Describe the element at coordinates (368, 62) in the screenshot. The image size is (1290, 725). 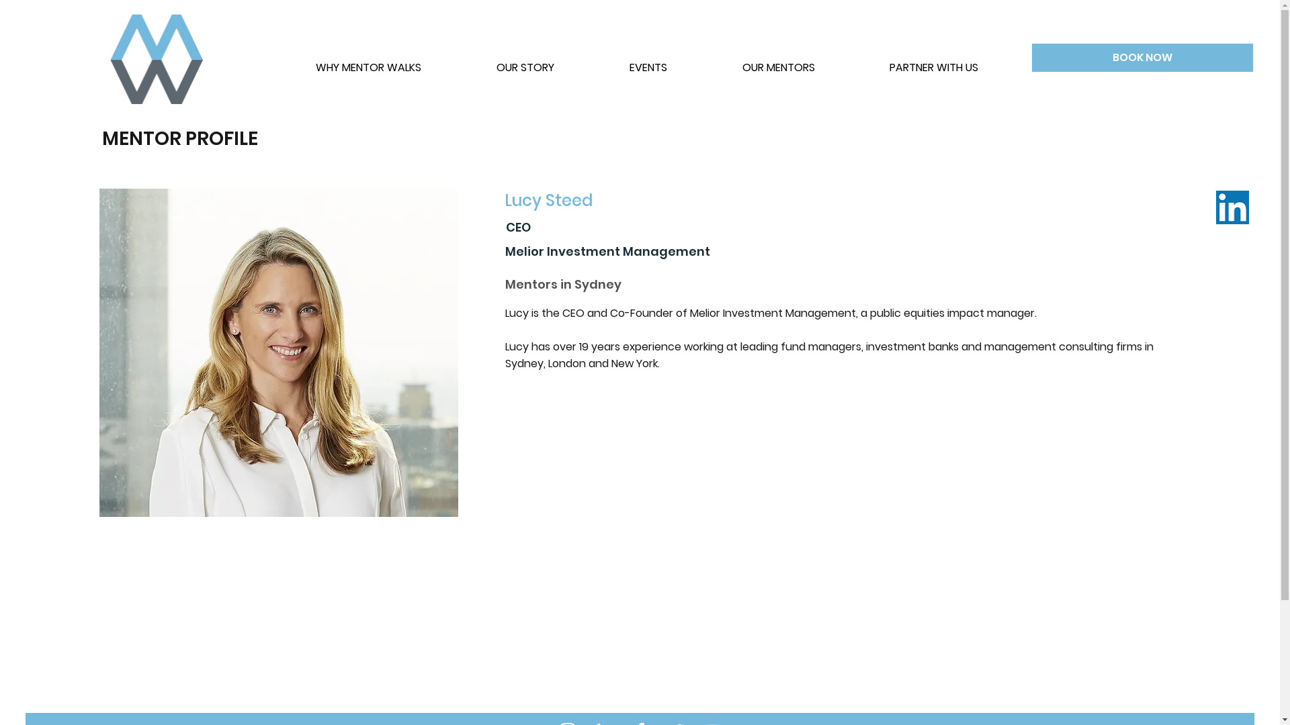
I see `WHY MENTOR WALKS` at that location.